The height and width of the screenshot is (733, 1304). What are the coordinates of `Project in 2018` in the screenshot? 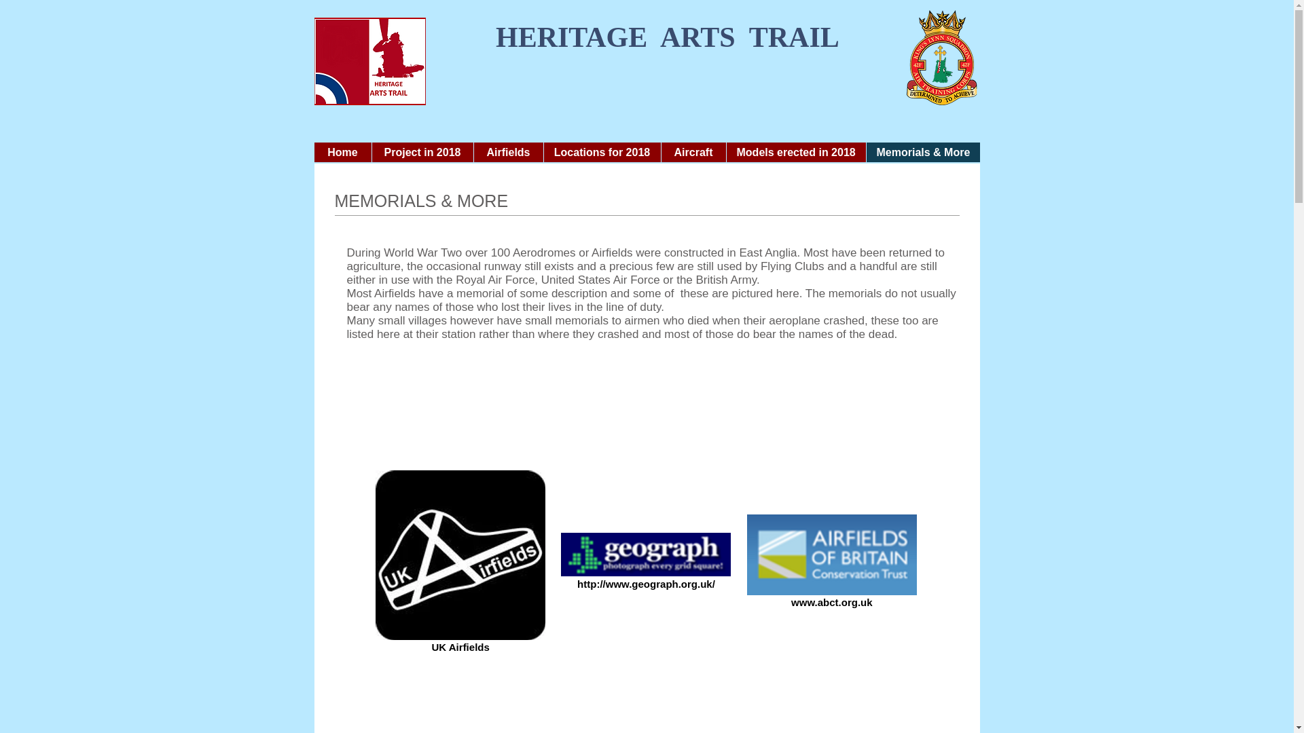 It's located at (421, 152).